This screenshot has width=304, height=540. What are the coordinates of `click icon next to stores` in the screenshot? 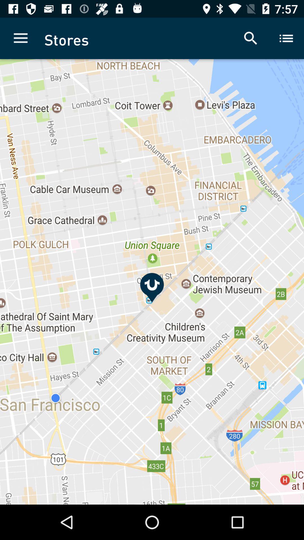 It's located at (21, 38).